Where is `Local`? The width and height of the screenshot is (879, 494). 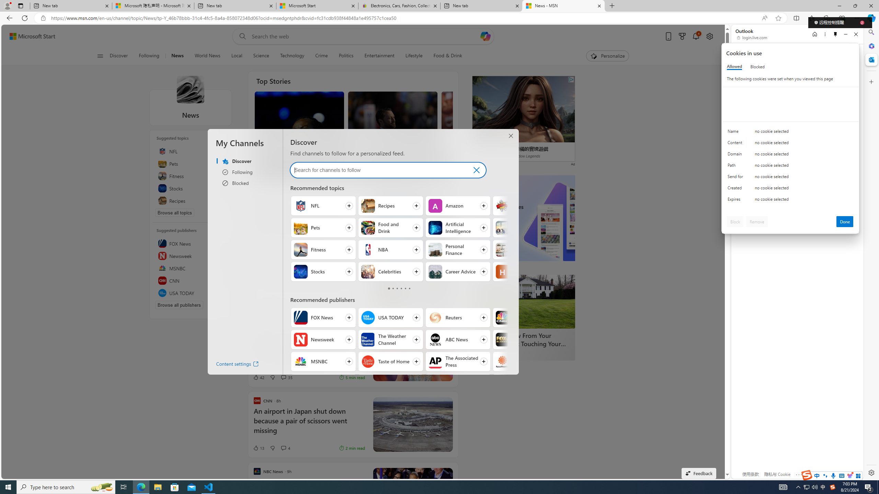 Local is located at coordinates (237, 56).